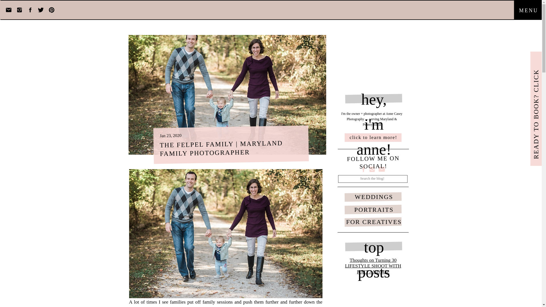 This screenshot has height=307, width=546. What do you see at coordinates (315, 285) in the screenshot?
I see `meet anne` at bounding box center [315, 285].